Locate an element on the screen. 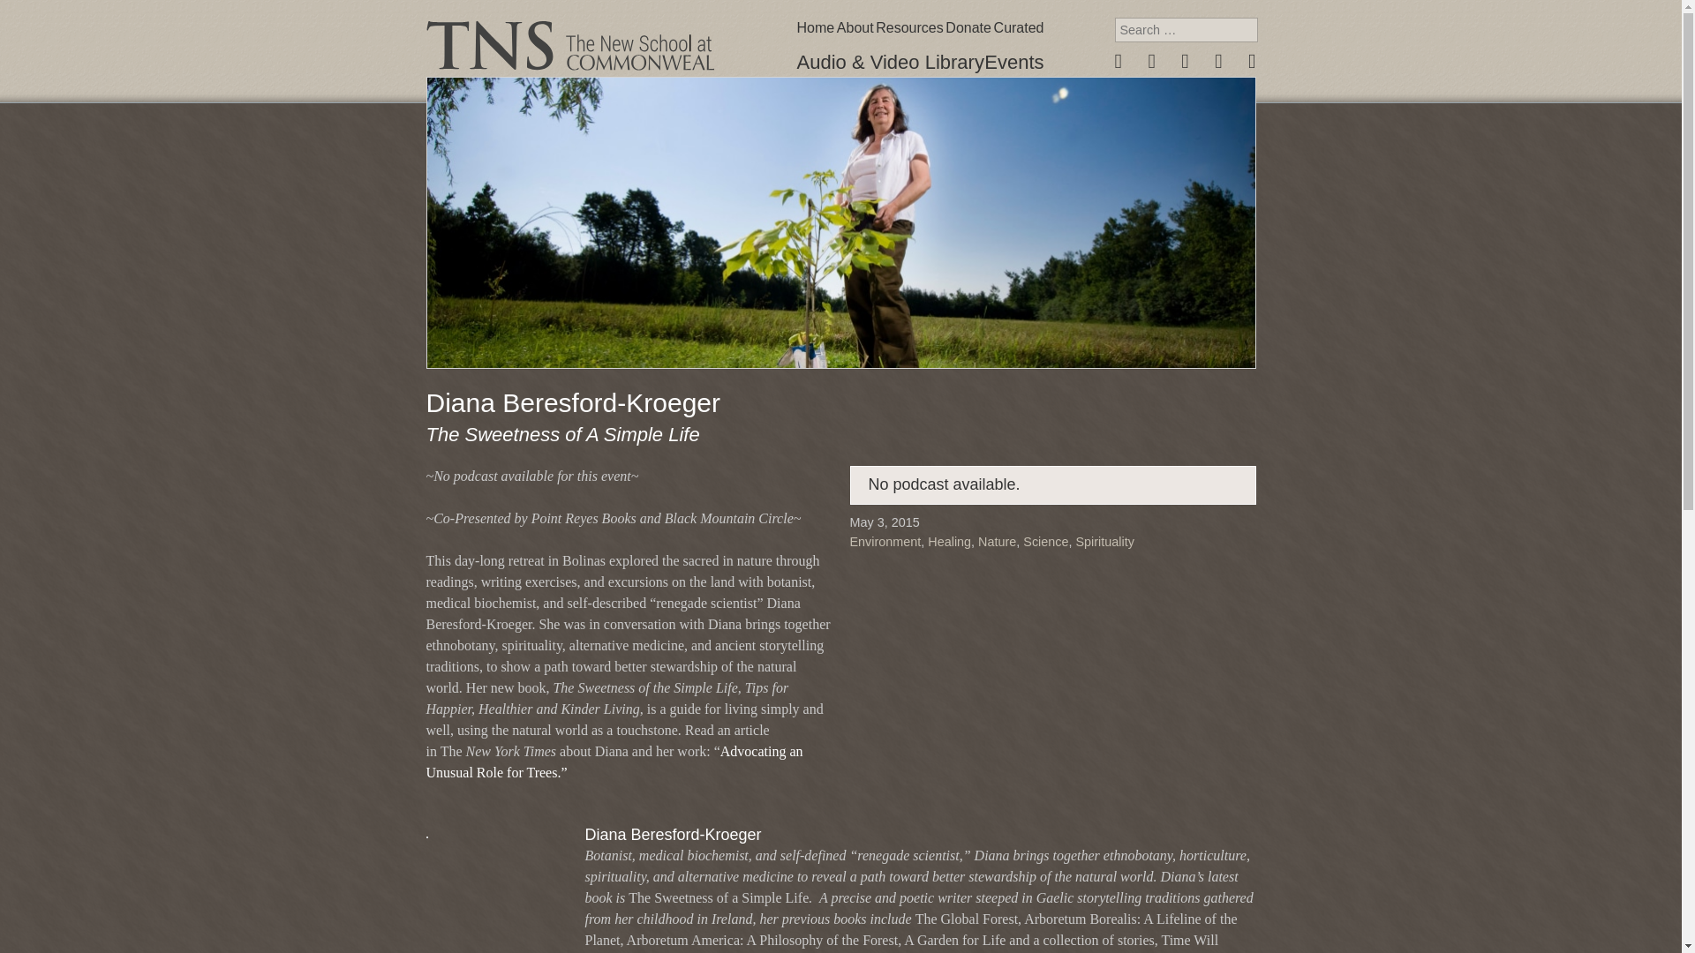 The width and height of the screenshot is (1695, 953). Nature is located at coordinates (996, 542).